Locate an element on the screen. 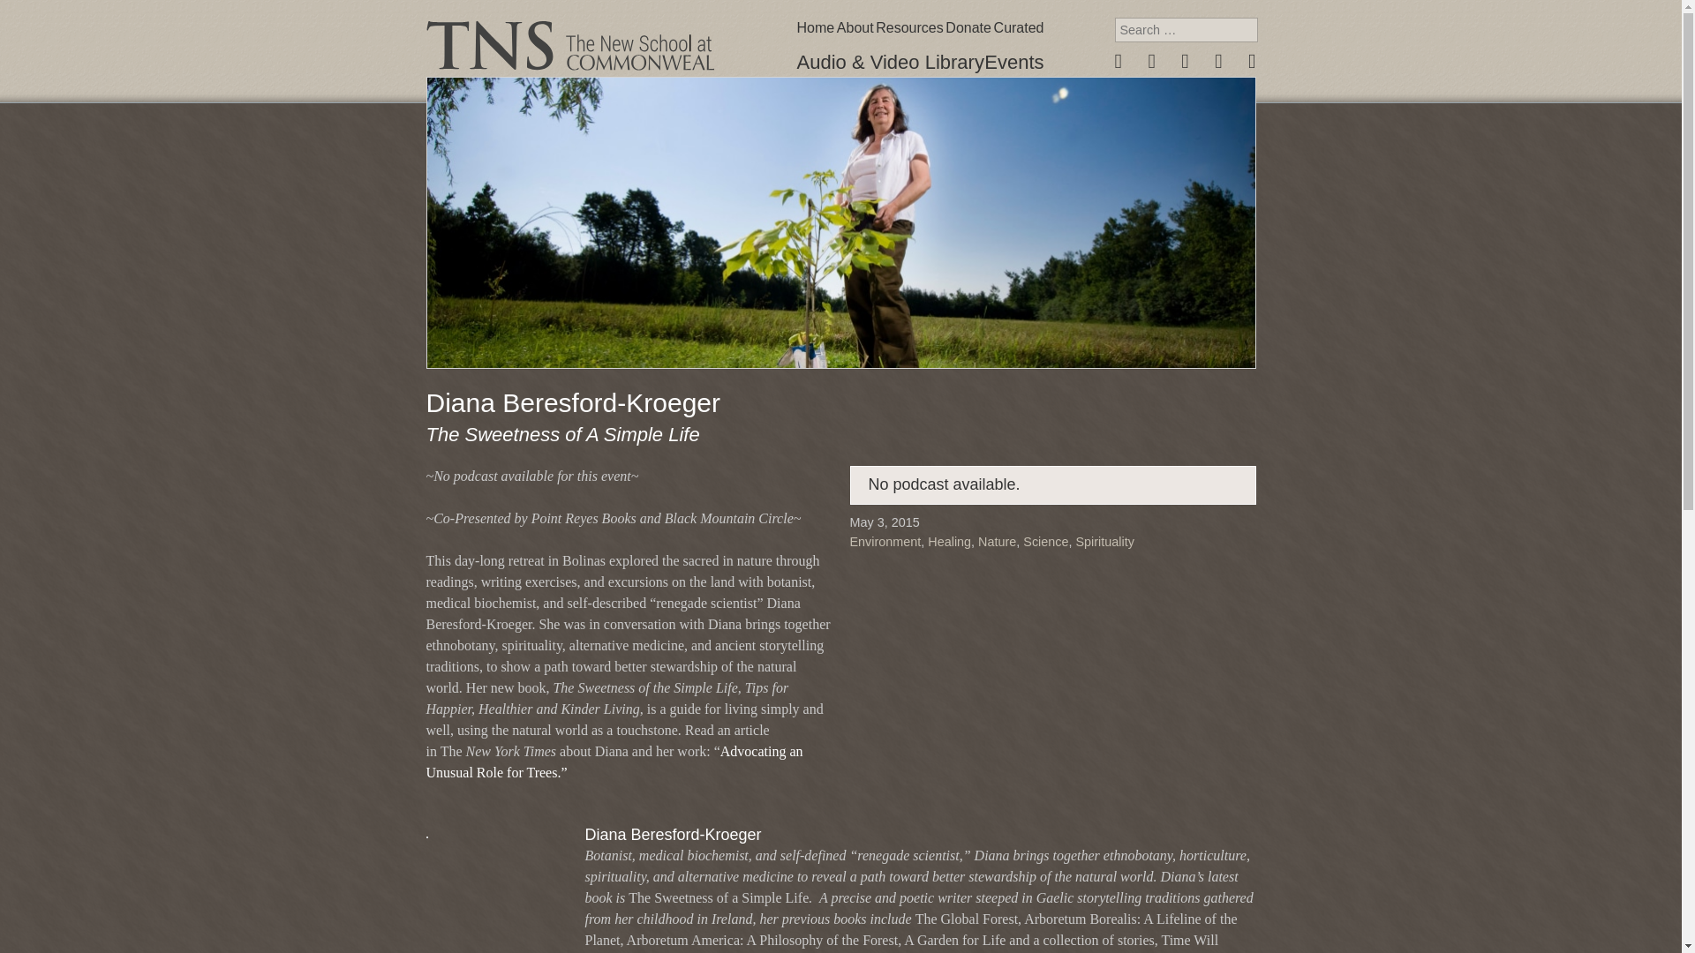 The width and height of the screenshot is (1695, 953). Nature is located at coordinates (996, 542).